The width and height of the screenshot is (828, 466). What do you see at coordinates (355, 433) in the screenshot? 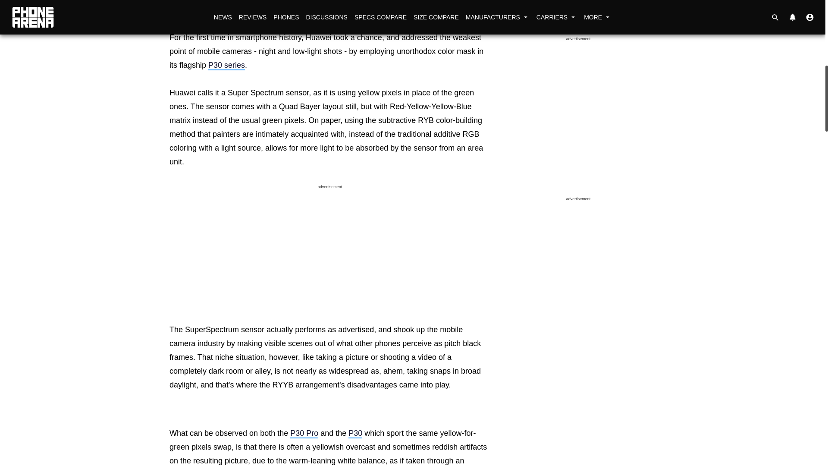
I see `Huawei P30` at bounding box center [355, 433].